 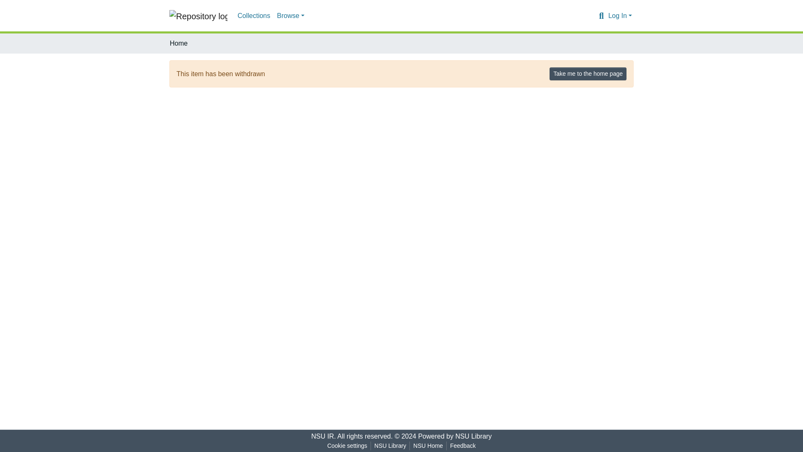 What do you see at coordinates (455, 436) in the screenshot?
I see `Powered by NSU Library` at bounding box center [455, 436].